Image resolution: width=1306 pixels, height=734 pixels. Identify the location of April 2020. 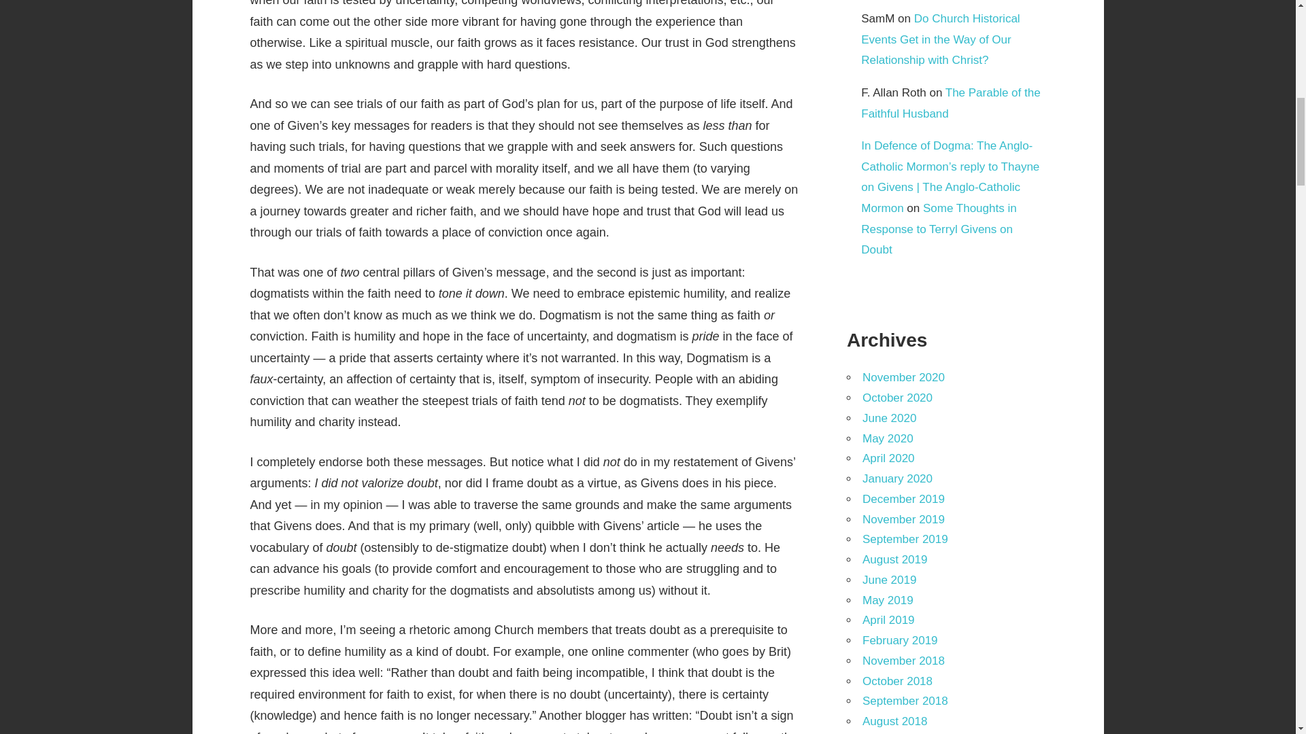
(888, 458).